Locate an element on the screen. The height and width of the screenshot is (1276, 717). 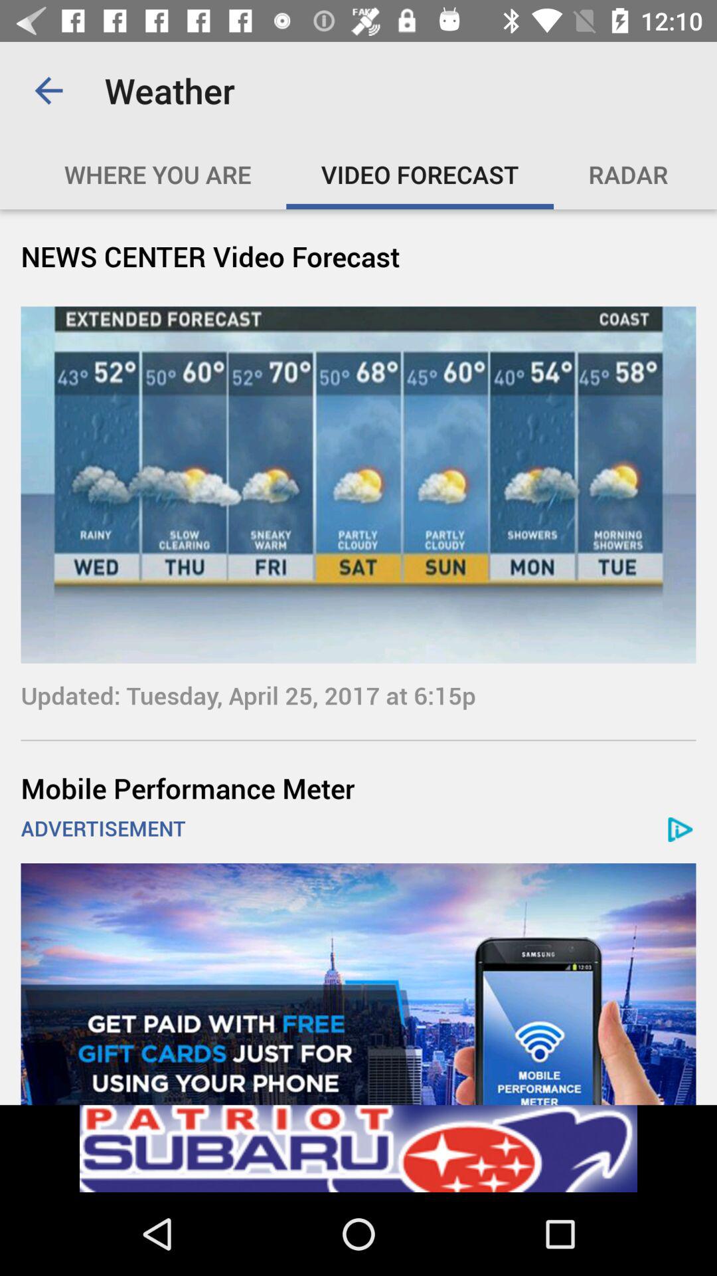
try this app is located at coordinates (358, 1148).